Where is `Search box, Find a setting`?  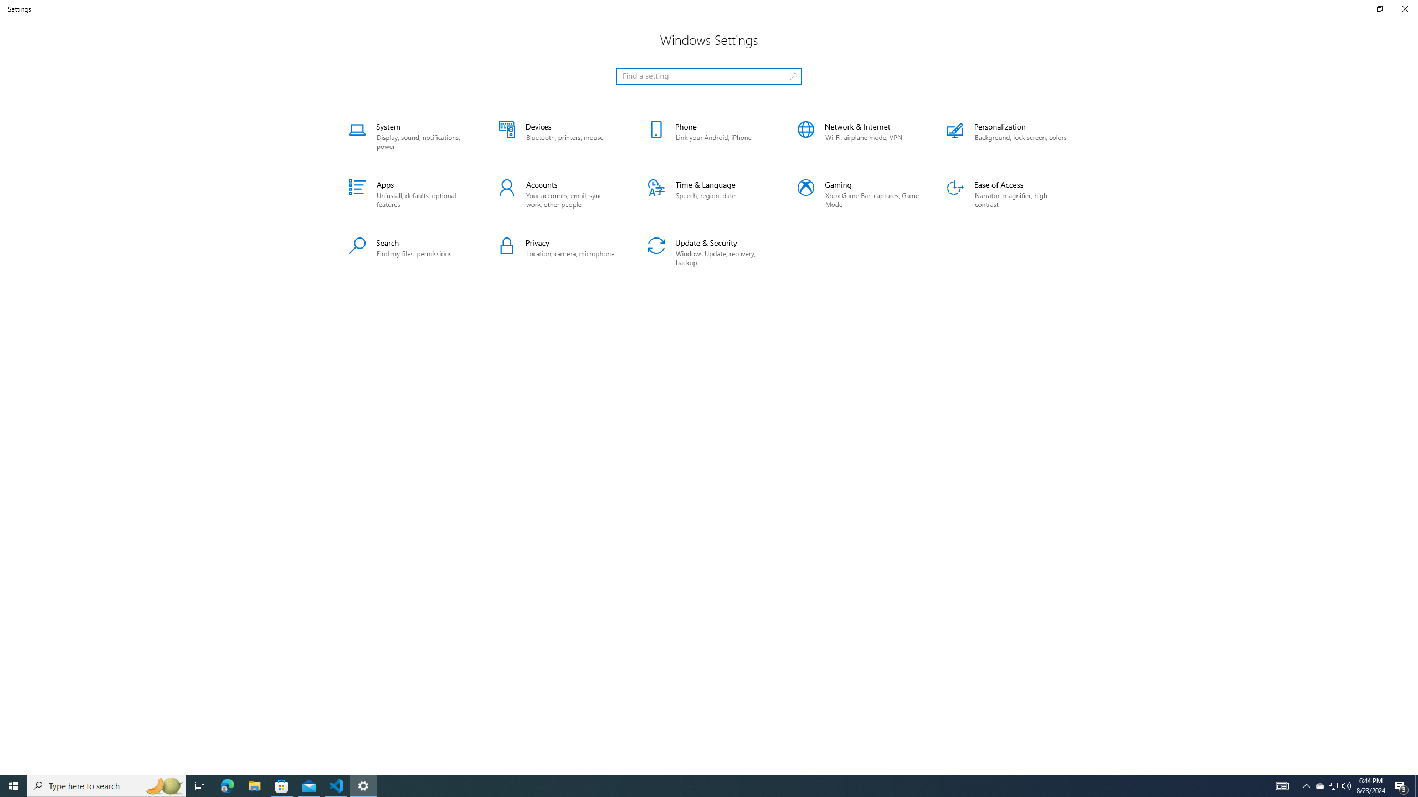
Search box, Find a setting is located at coordinates (709, 76).